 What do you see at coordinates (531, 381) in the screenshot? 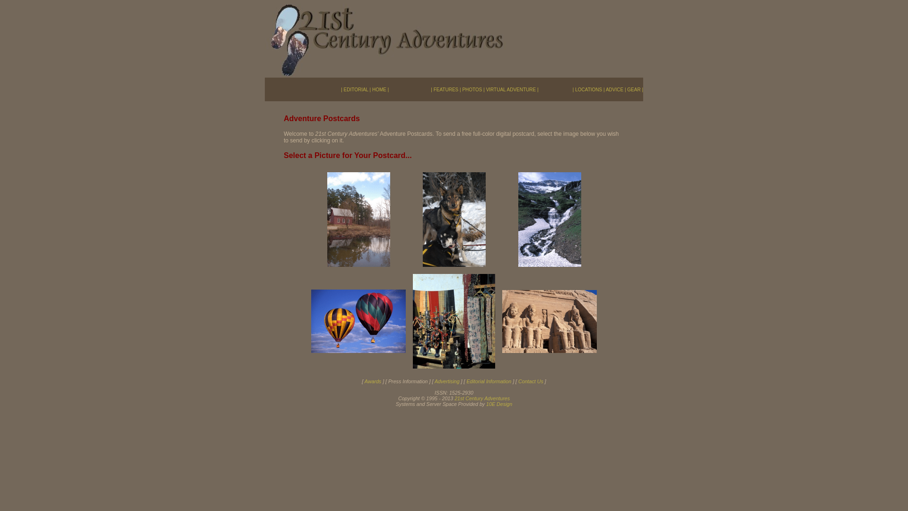
I see `Contact Us` at bounding box center [531, 381].